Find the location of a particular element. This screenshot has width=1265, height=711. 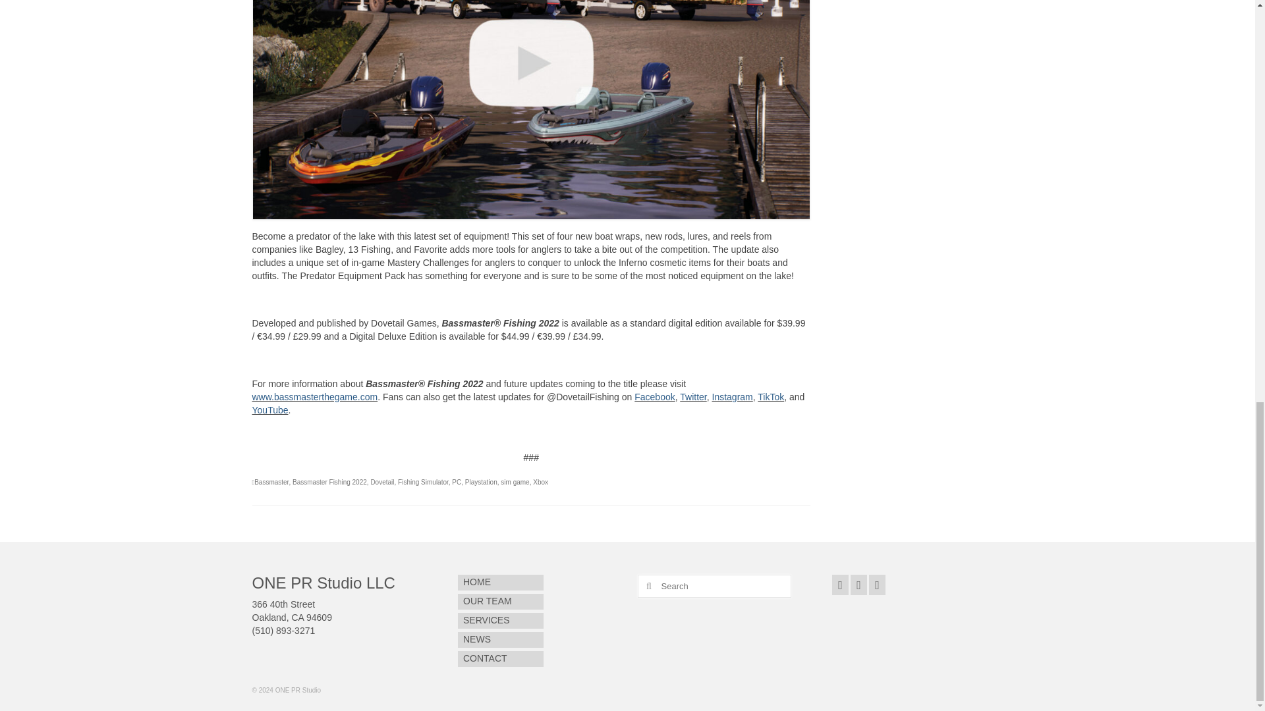

Instagram is located at coordinates (731, 397).